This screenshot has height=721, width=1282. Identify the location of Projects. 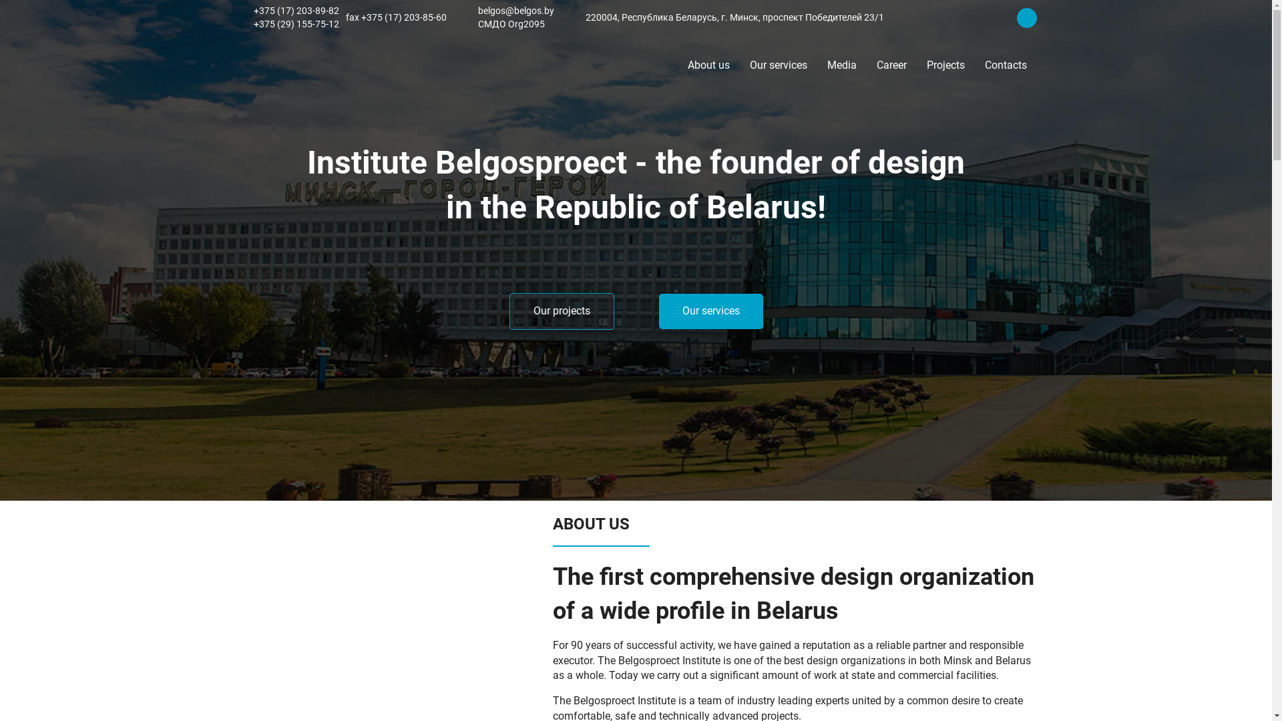
(945, 65).